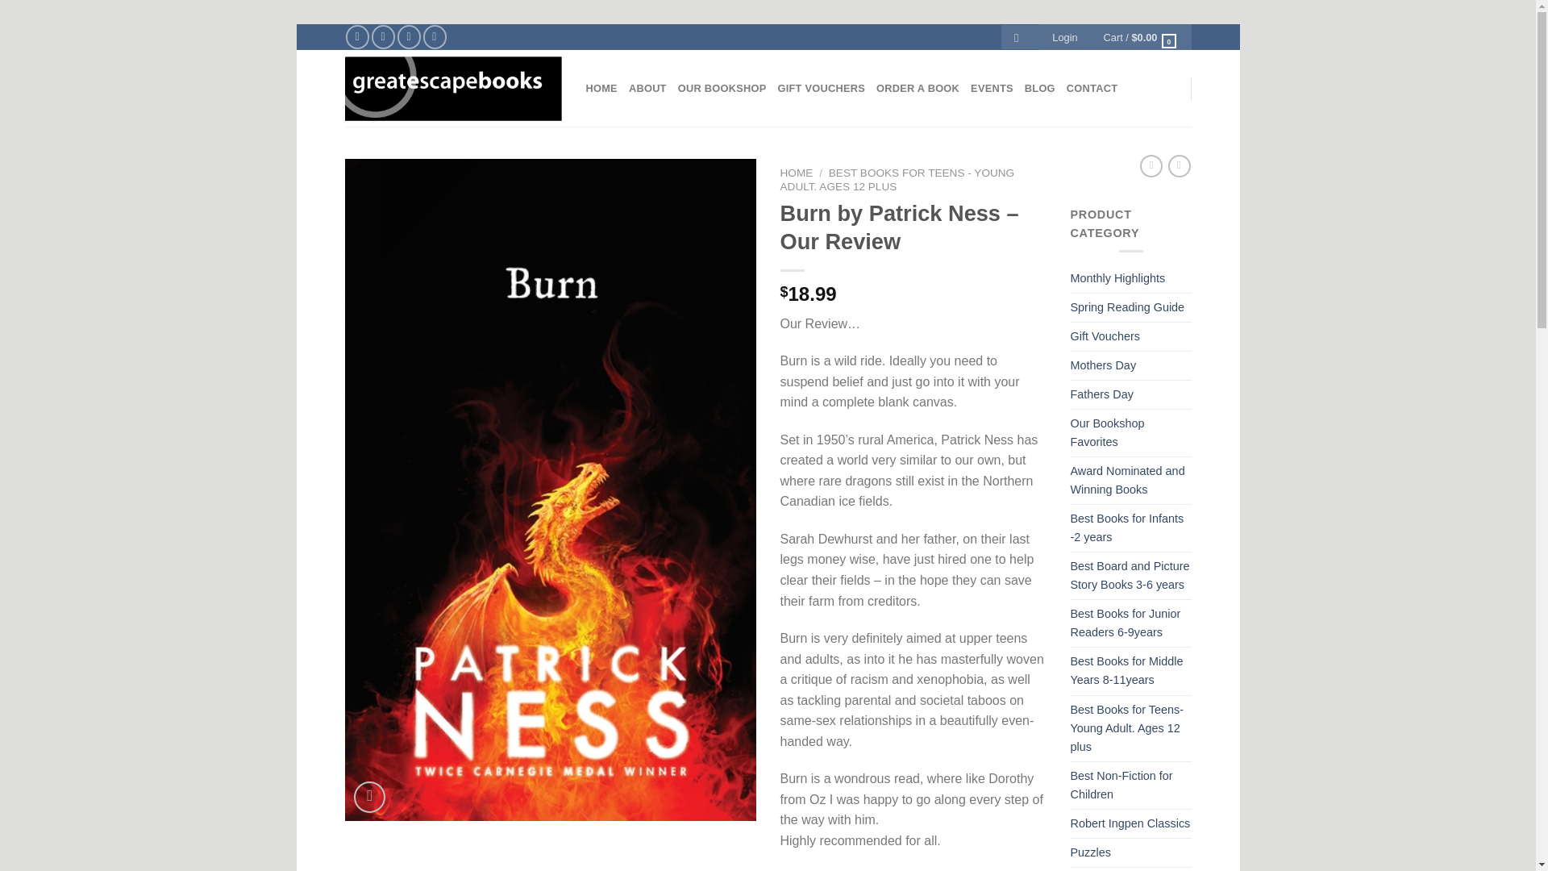 The height and width of the screenshot is (871, 1548). Describe the element at coordinates (722, 89) in the screenshot. I see `OUR BOOKSHOP` at that location.